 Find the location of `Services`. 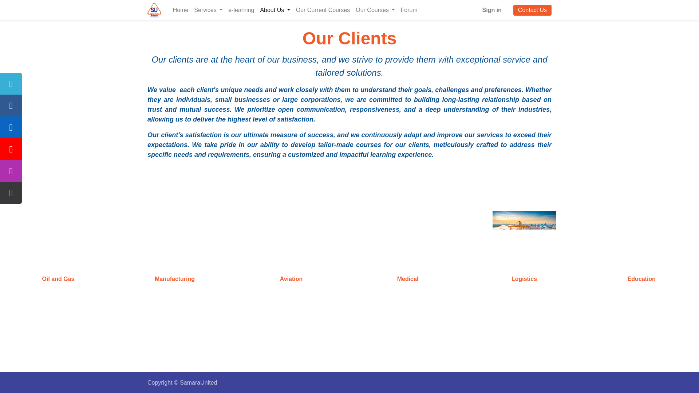

Services is located at coordinates (208, 10).